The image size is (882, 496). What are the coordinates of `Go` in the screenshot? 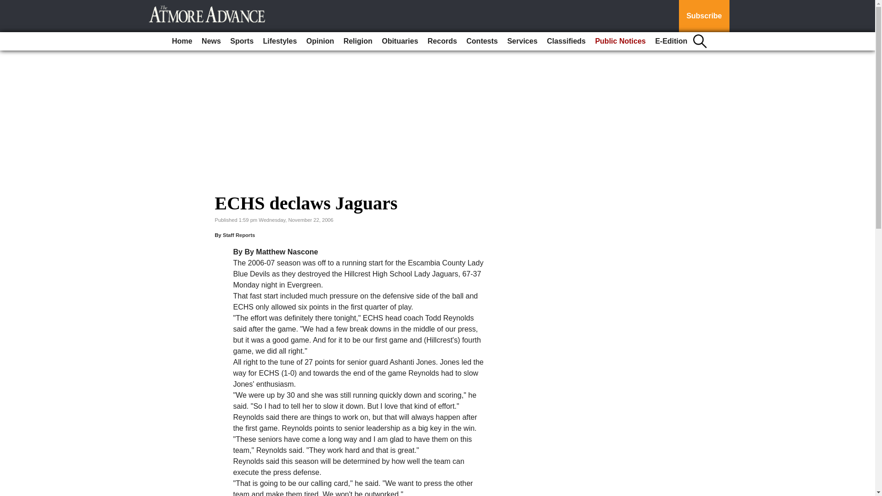 It's located at (8, 6).